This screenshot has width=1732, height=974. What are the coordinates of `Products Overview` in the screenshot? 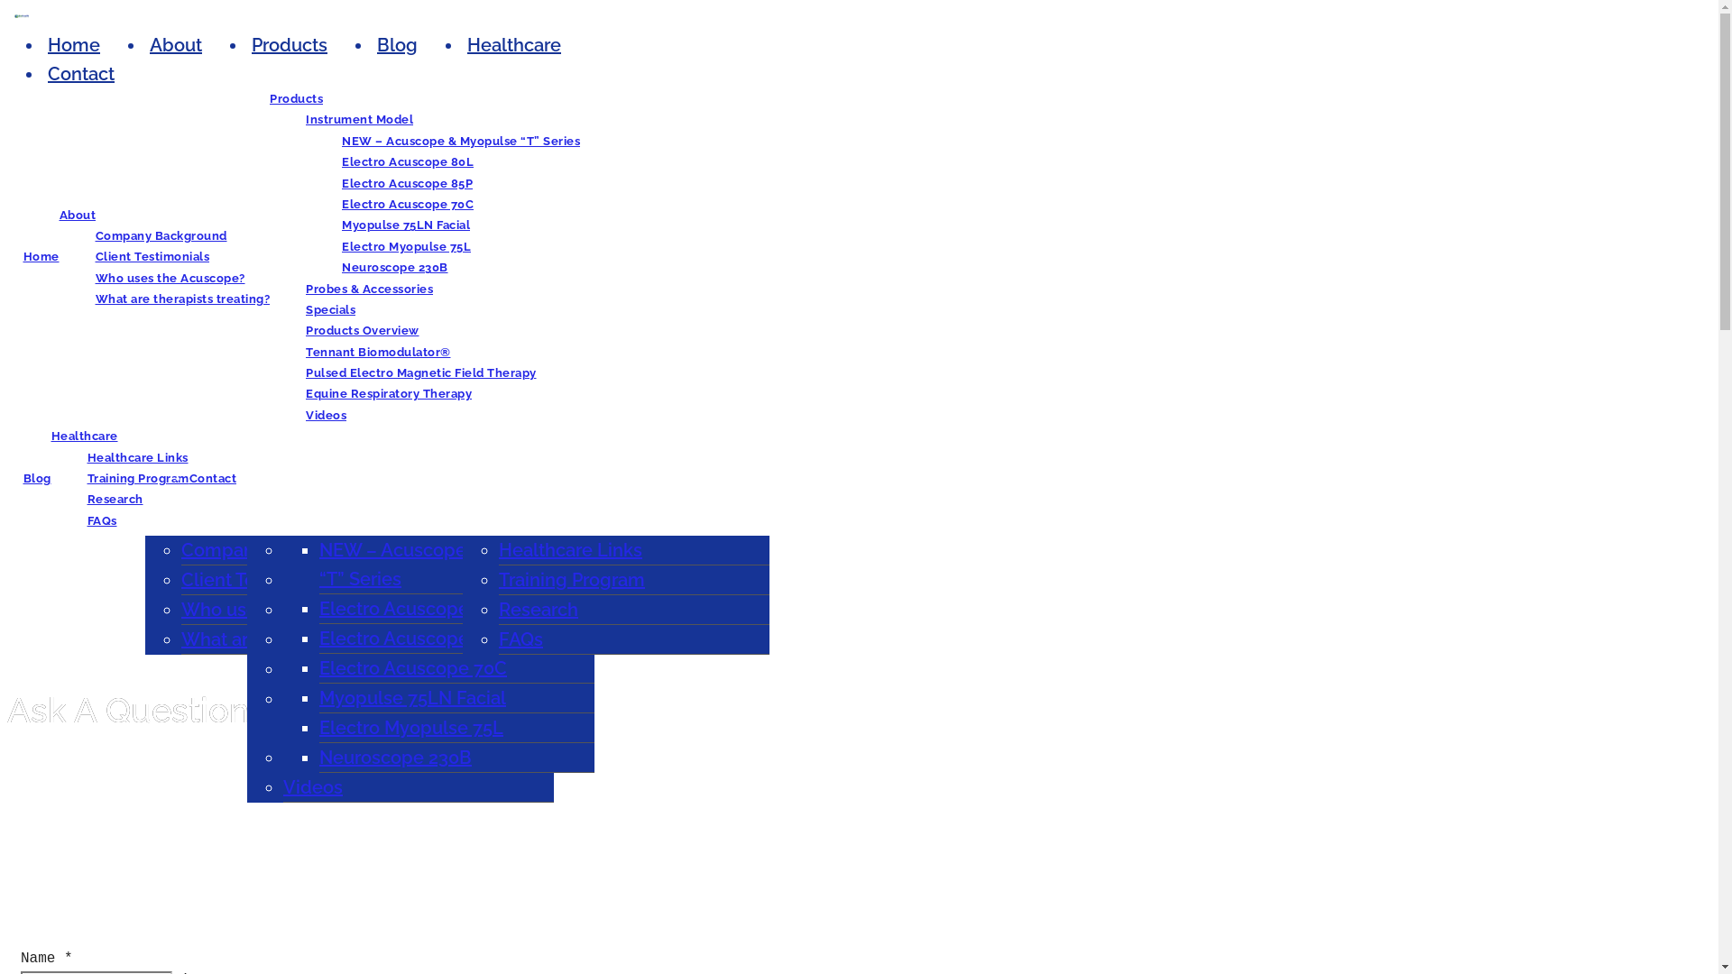 It's located at (363, 330).